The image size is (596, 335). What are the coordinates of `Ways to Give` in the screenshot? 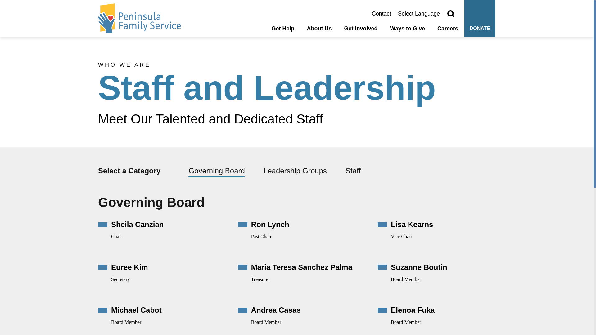 It's located at (407, 32).